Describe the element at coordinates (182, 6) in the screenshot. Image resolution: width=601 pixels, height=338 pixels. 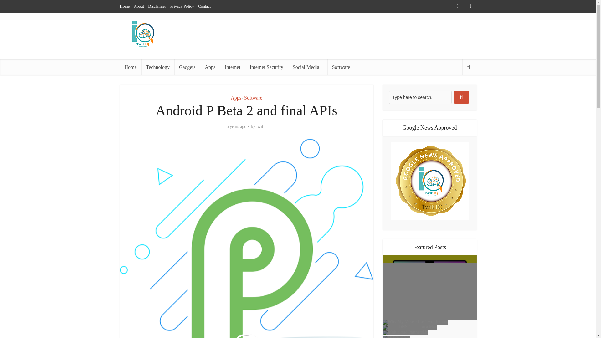
I see `Privacy Policy` at that location.